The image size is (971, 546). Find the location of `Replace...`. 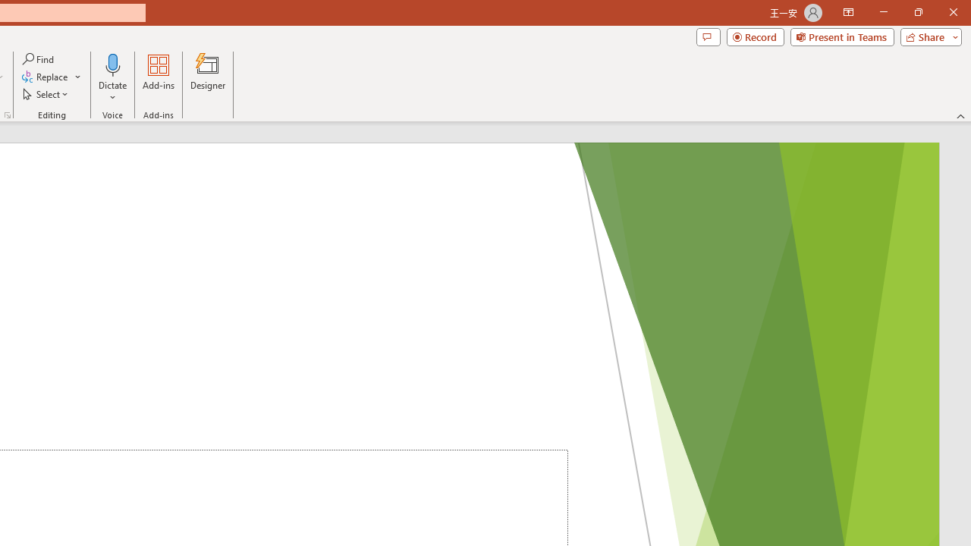

Replace... is located at coordinates (46, 77).